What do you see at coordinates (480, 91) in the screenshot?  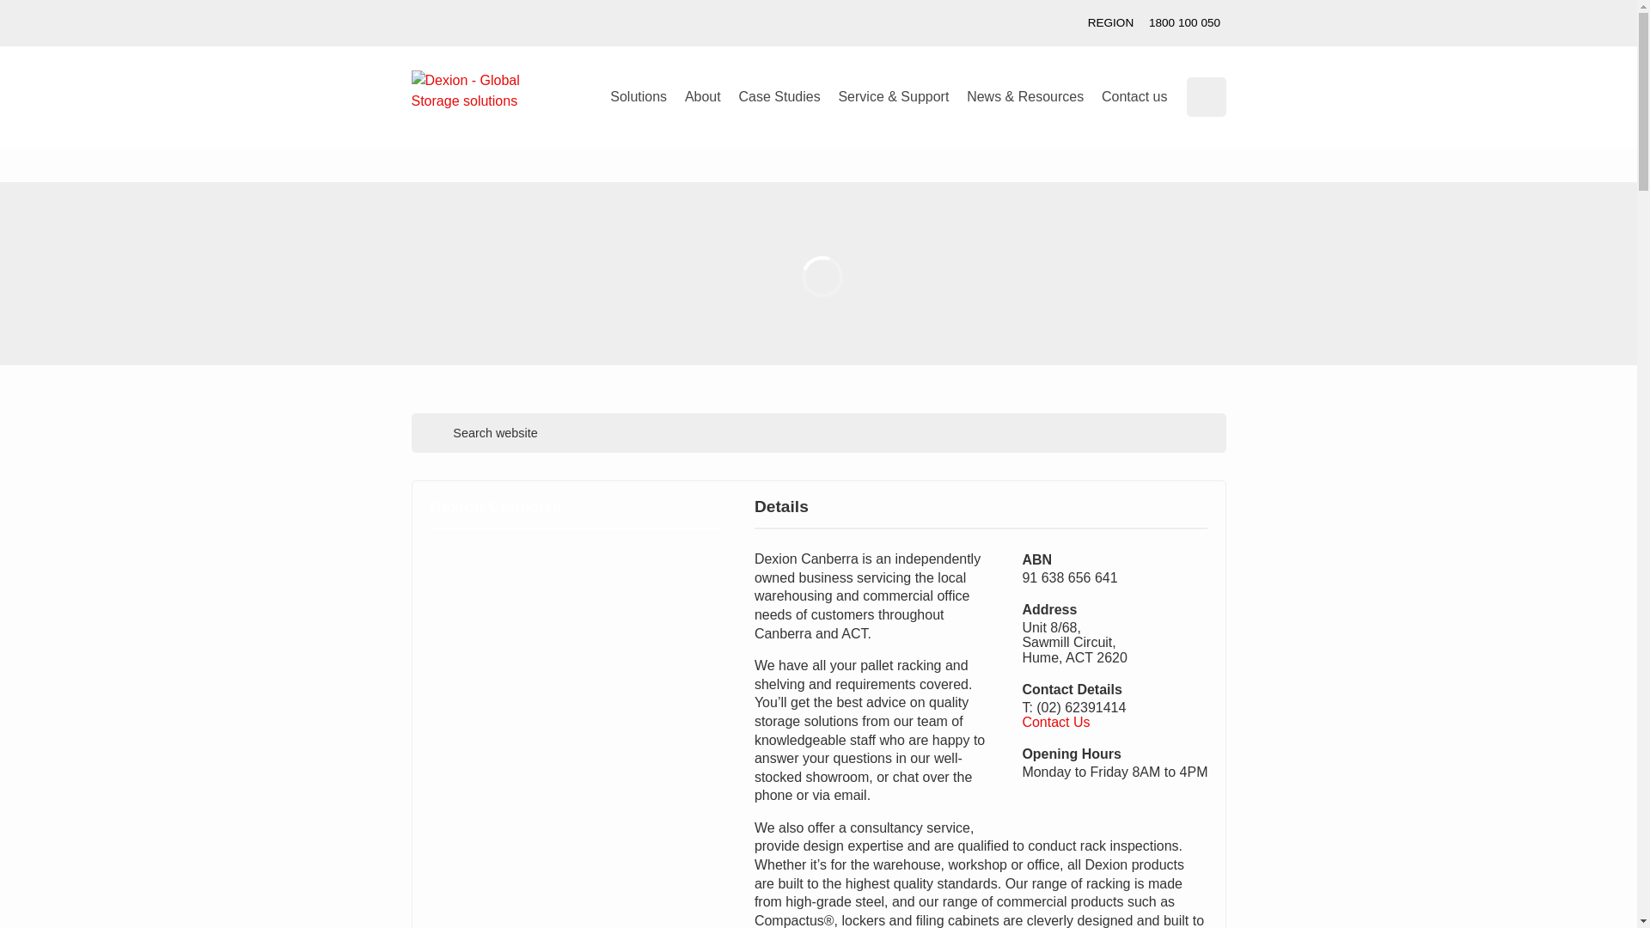 I see `Dexion - Global Storage solutions` at bounding box center [480, 91].